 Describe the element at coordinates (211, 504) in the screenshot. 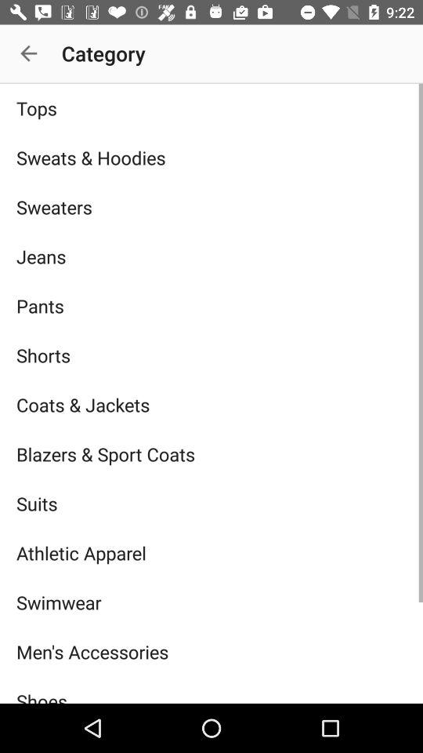

I see `turn on item above the athletic apparel` at that location.